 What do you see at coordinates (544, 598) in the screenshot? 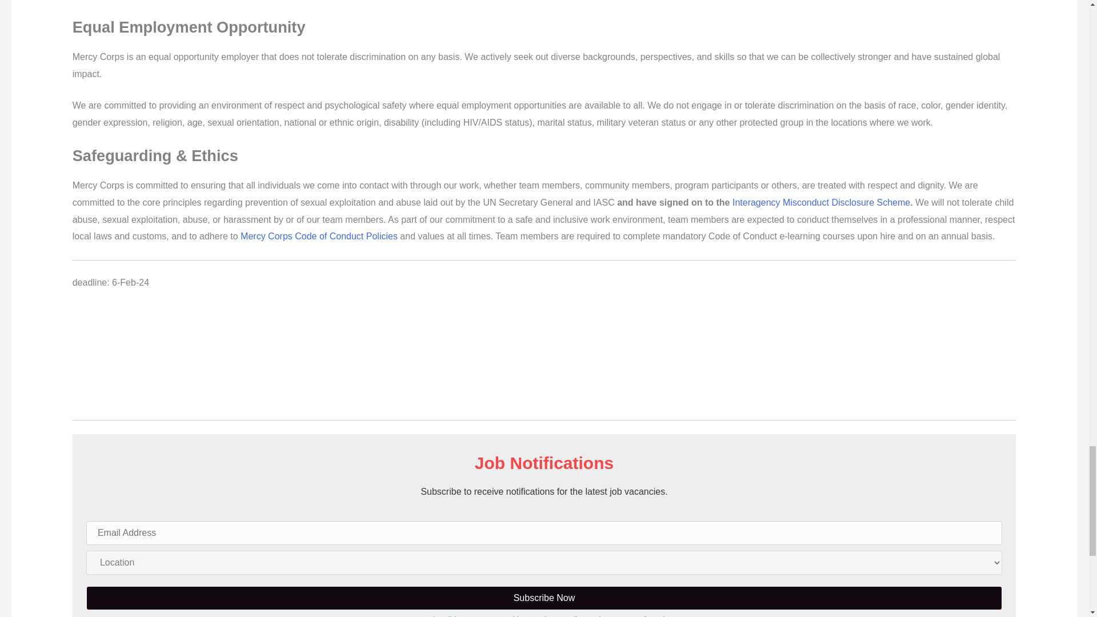
I see `Subscribe Now` at bounding box center [544, 598].